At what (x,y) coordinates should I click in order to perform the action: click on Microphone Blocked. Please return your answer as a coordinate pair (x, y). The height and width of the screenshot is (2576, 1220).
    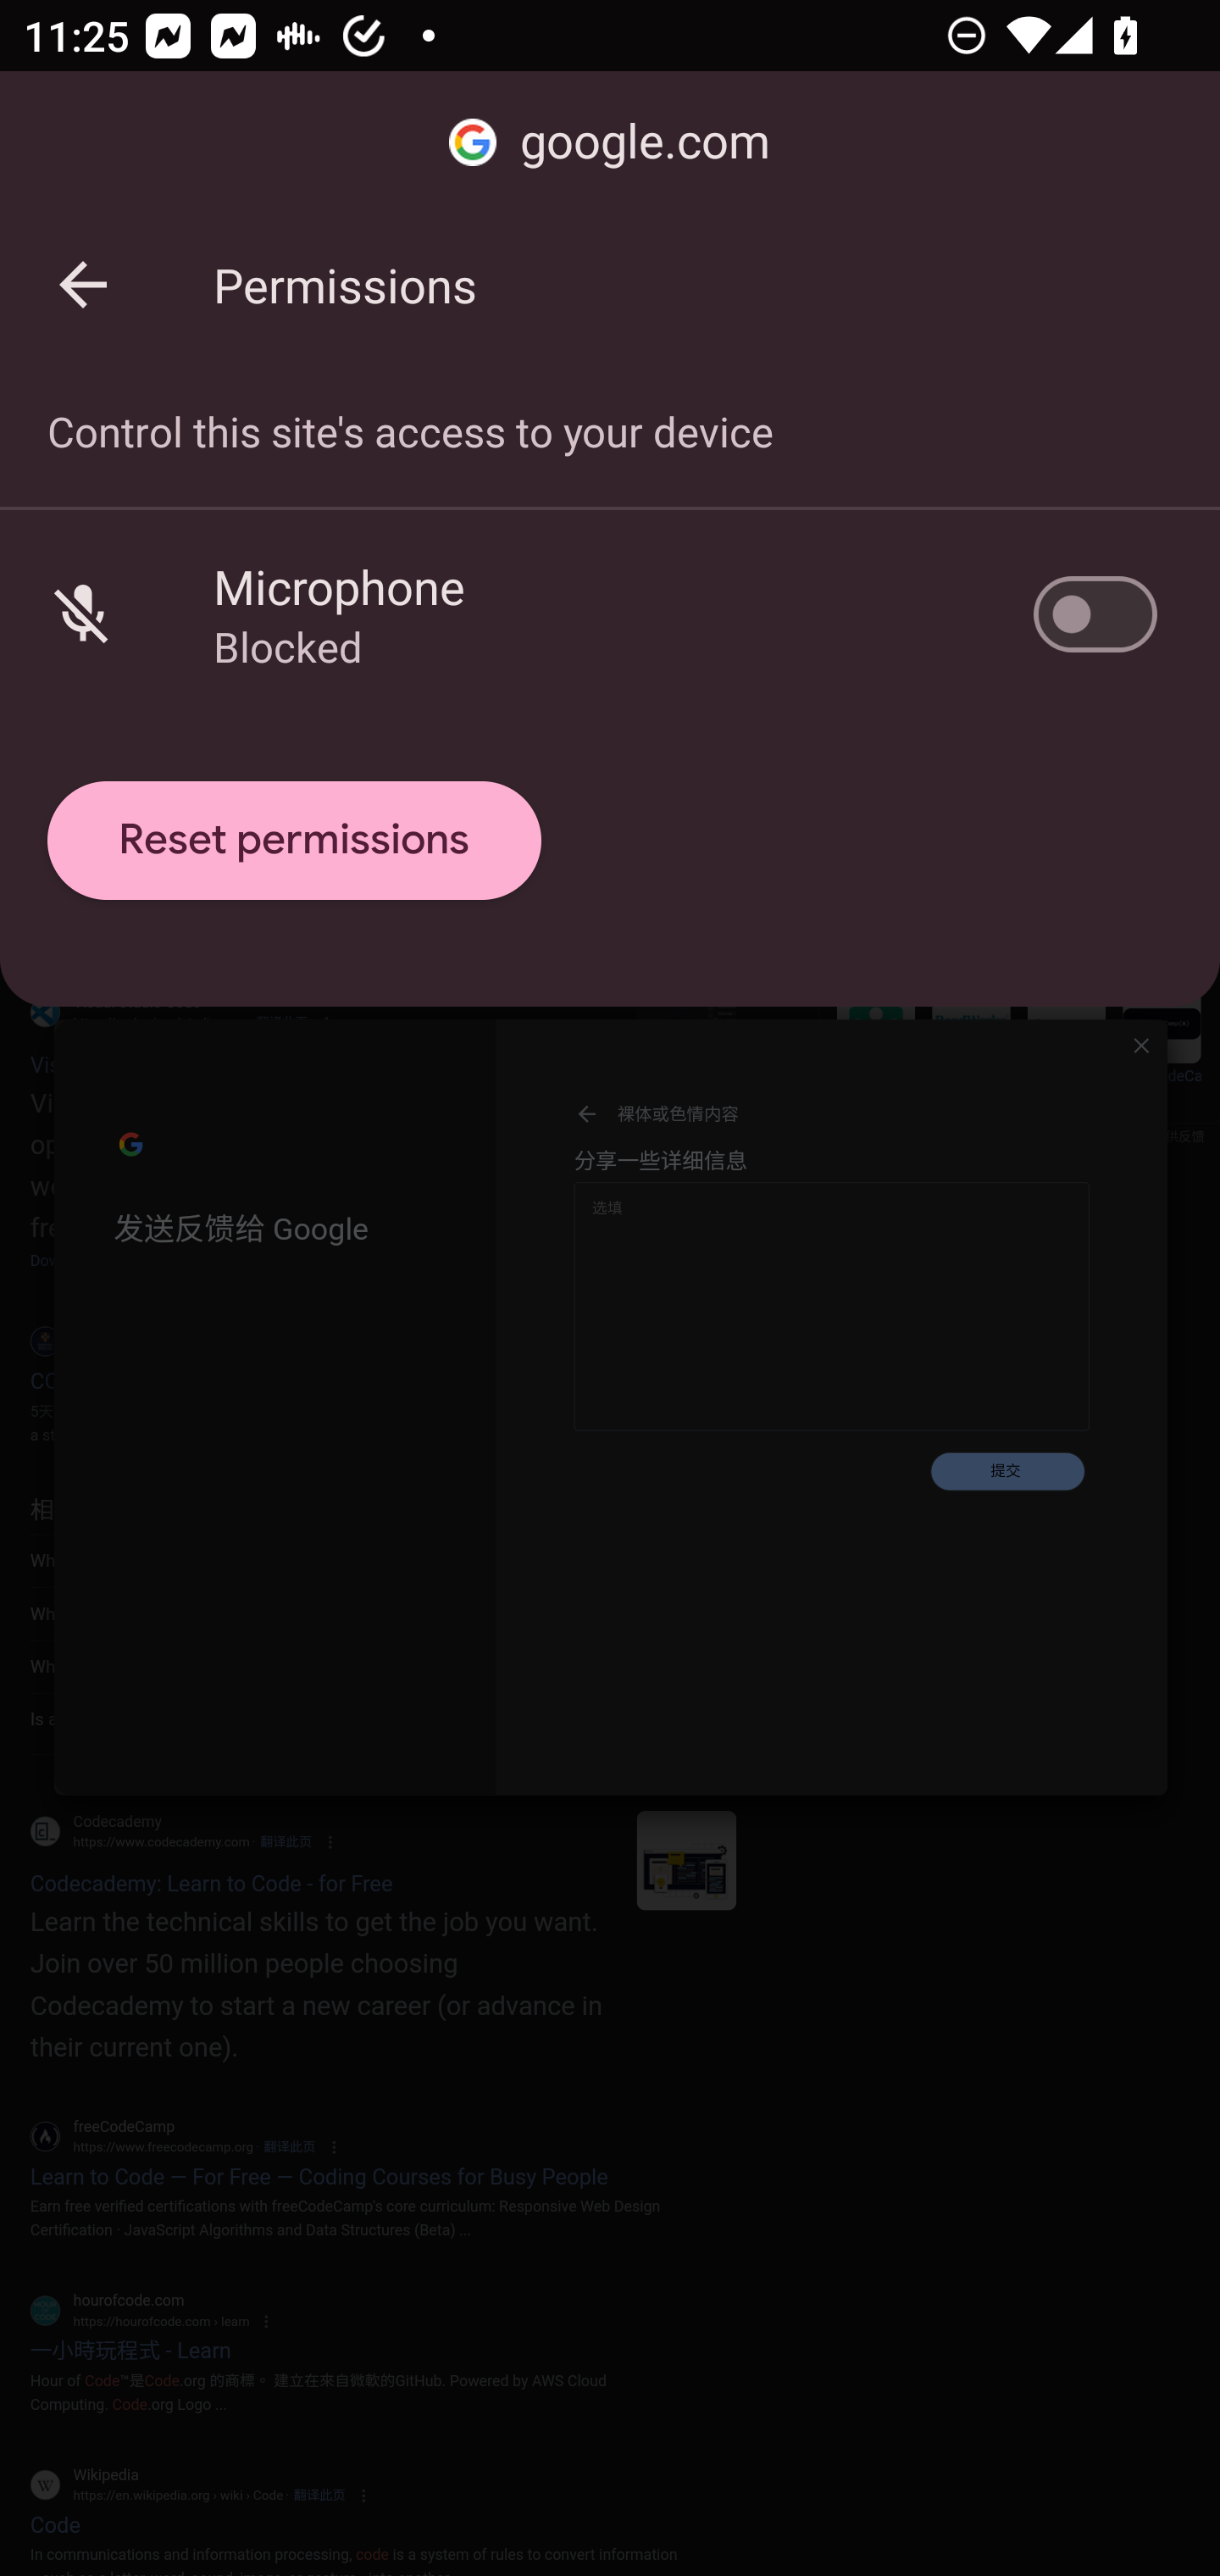
    Looking at the image, I should click on (610, 613).